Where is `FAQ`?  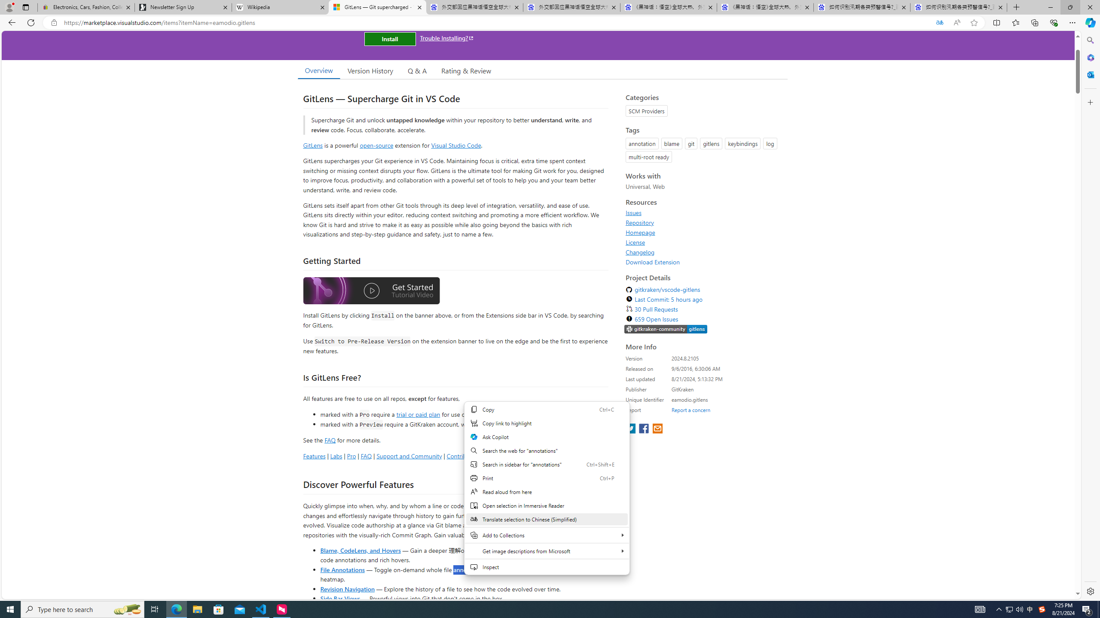 FAQ is located at coordinates (366, 456).